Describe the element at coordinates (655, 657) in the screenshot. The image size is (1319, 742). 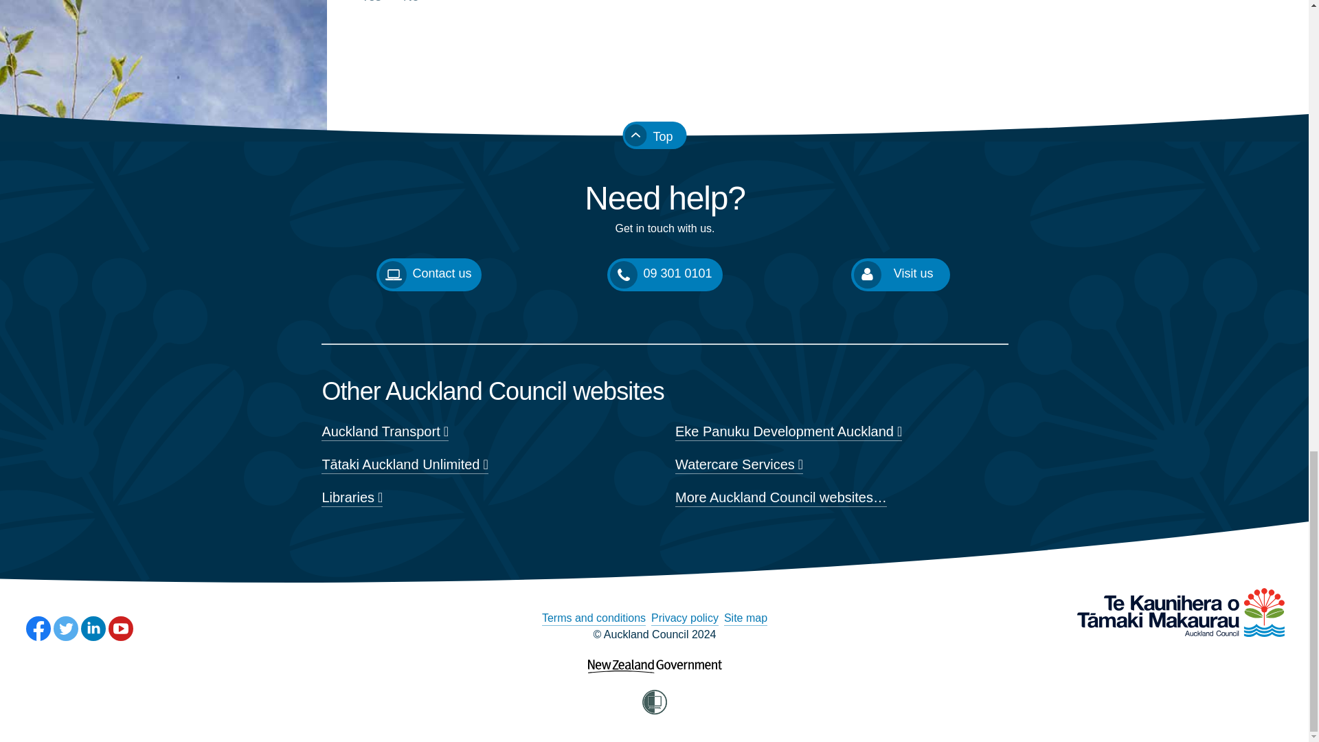
I see `New Zealand Government` at that location.